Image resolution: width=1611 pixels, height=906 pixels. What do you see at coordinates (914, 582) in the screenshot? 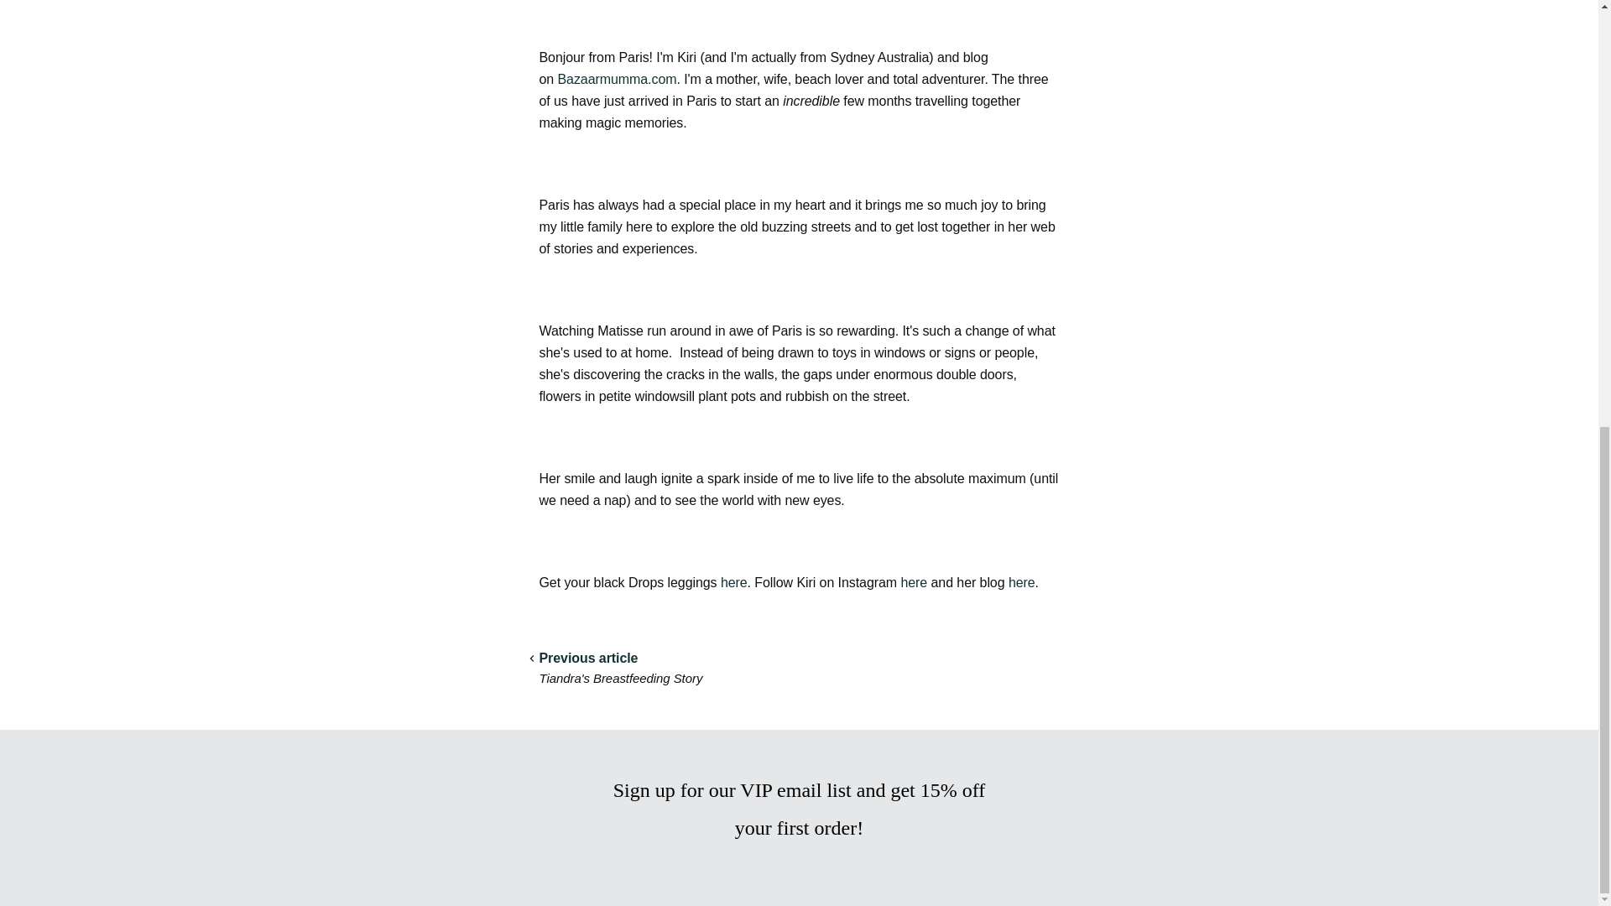
I see `here` at bounding box center [914, 582].